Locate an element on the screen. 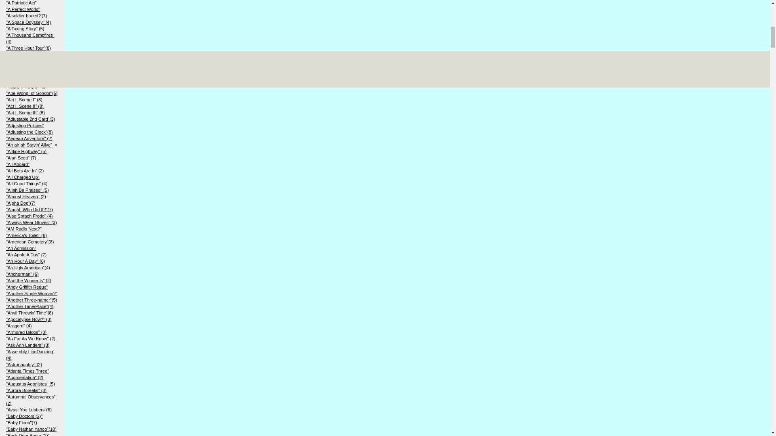  "A Perfect World" is located at coordinates (23, 9).